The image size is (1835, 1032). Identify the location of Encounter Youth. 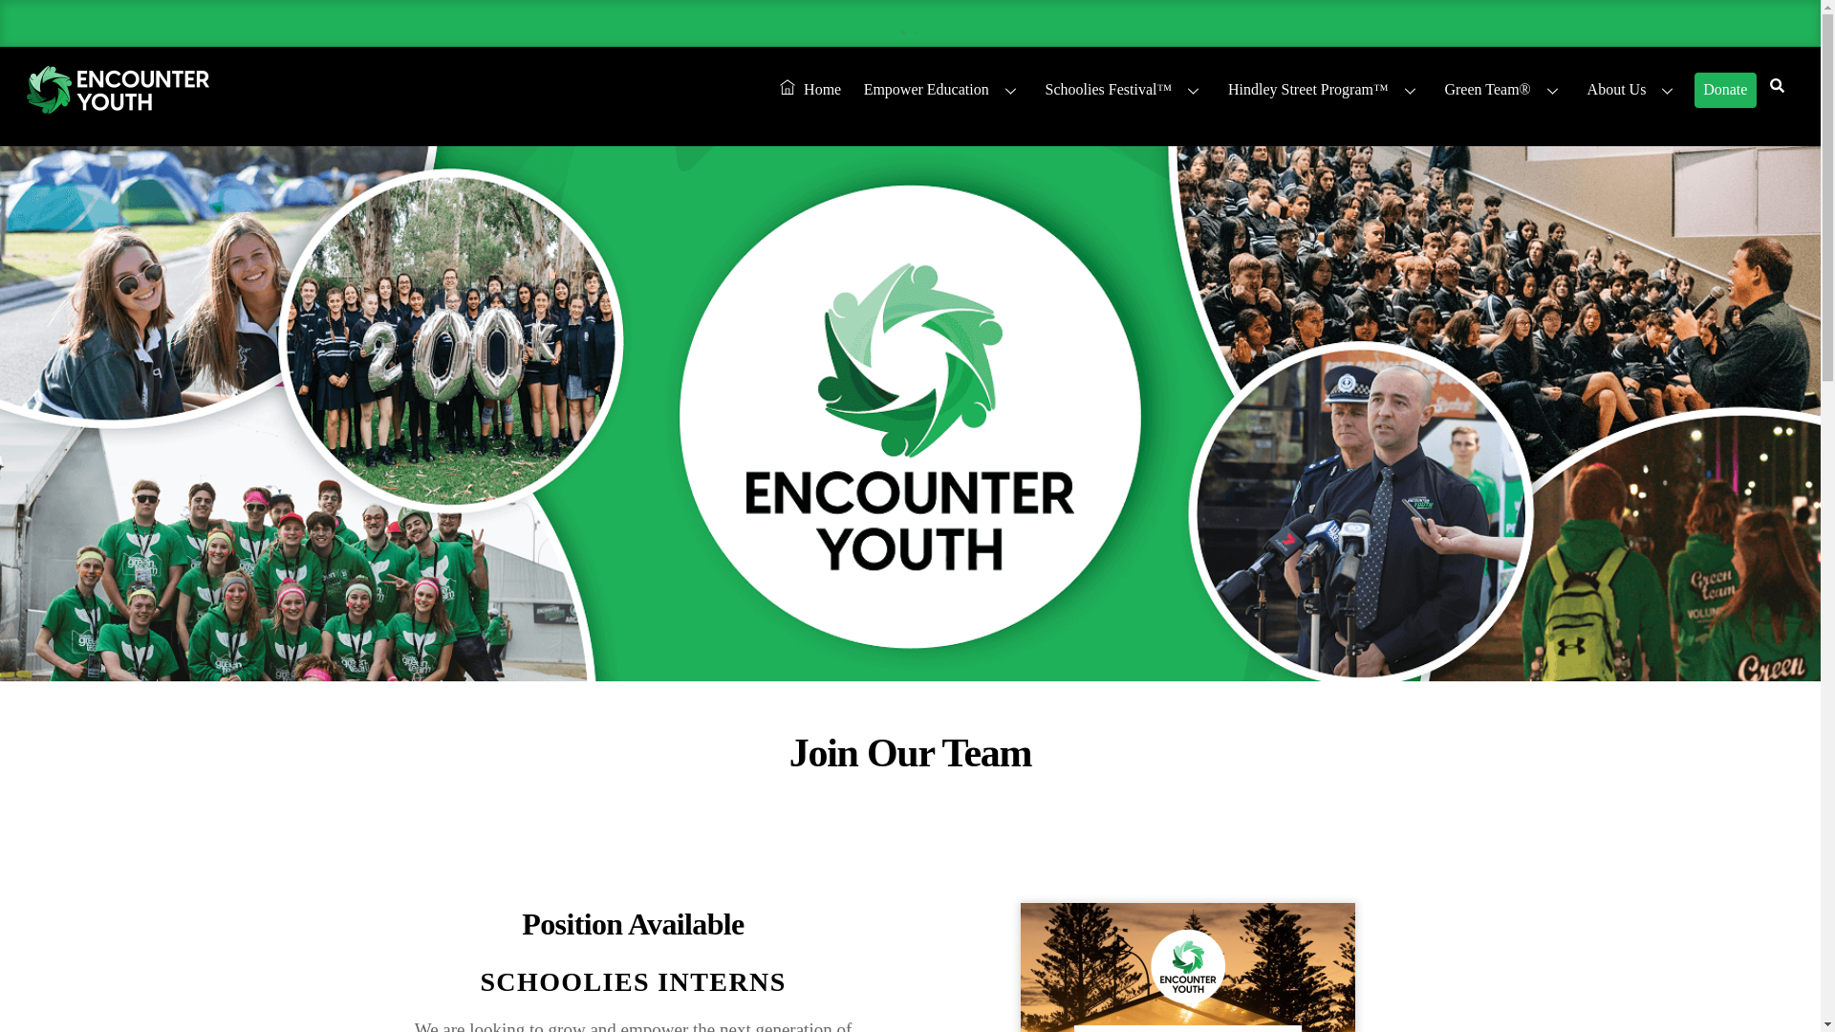
(118, 109).